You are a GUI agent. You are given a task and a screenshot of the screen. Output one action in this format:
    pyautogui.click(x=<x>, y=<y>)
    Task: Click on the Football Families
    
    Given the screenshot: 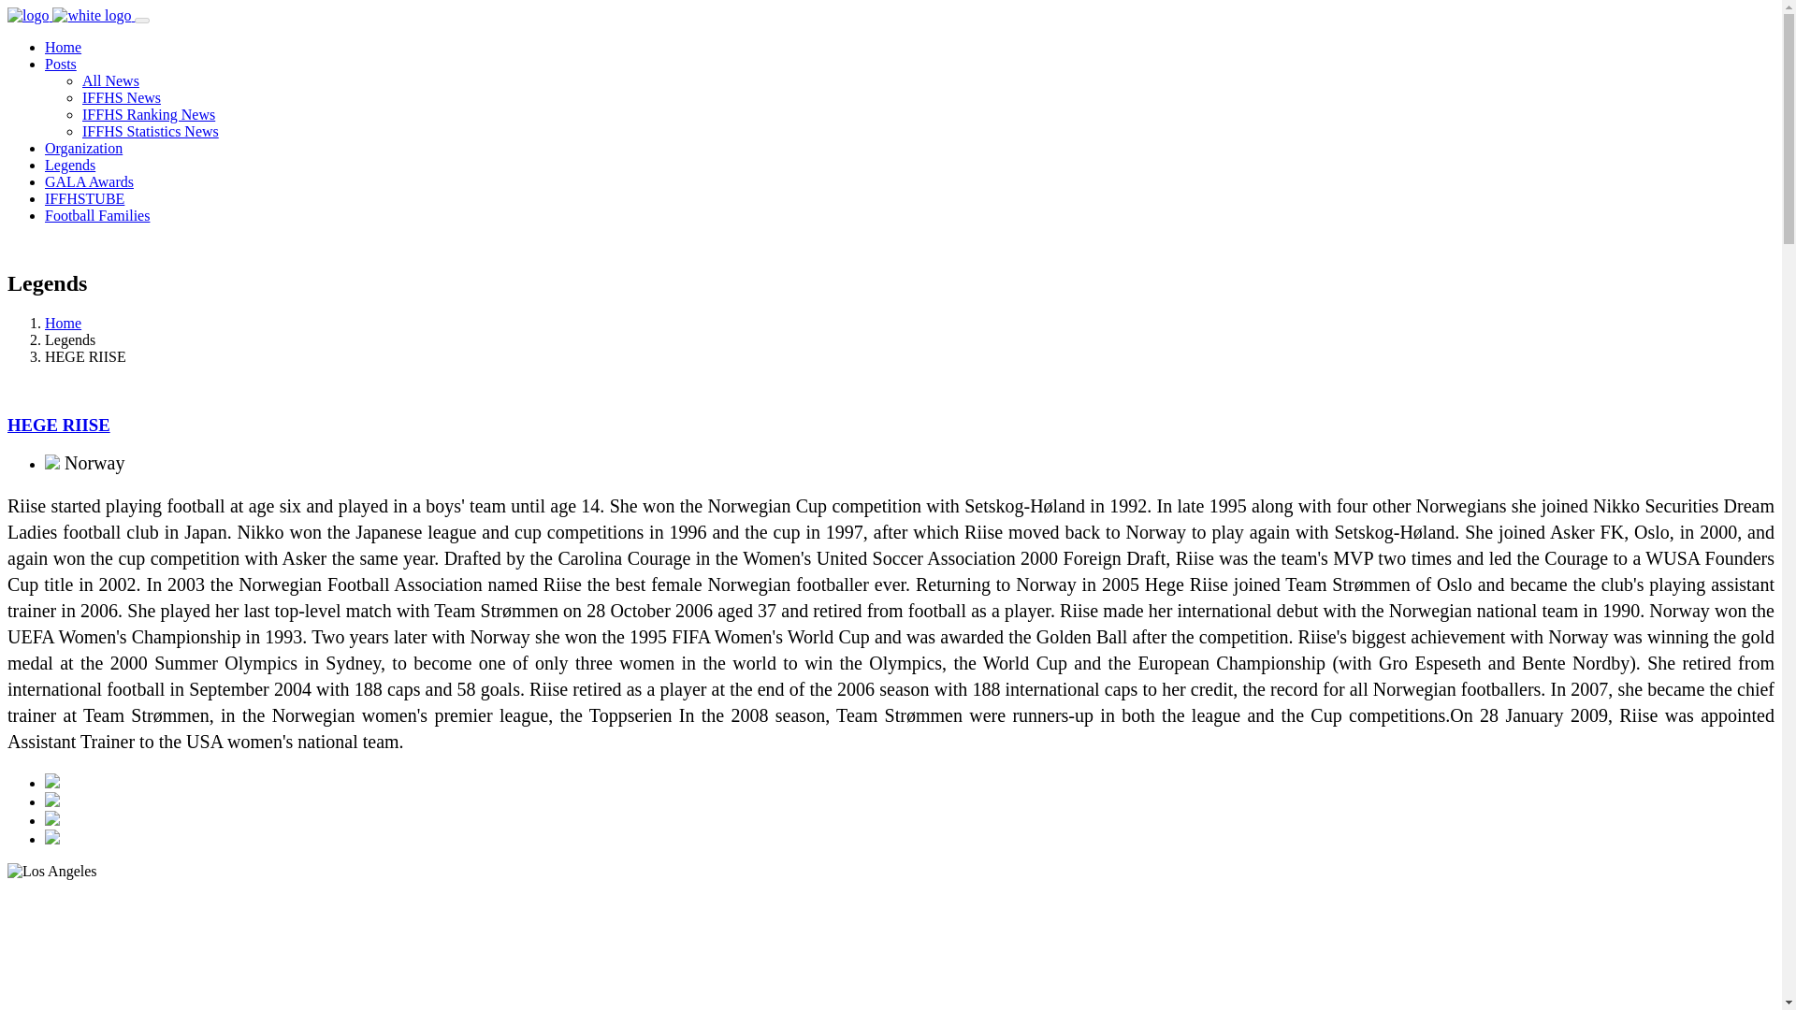 What is the action you would take?
    pyautogui.click(x=97, y=215)
    